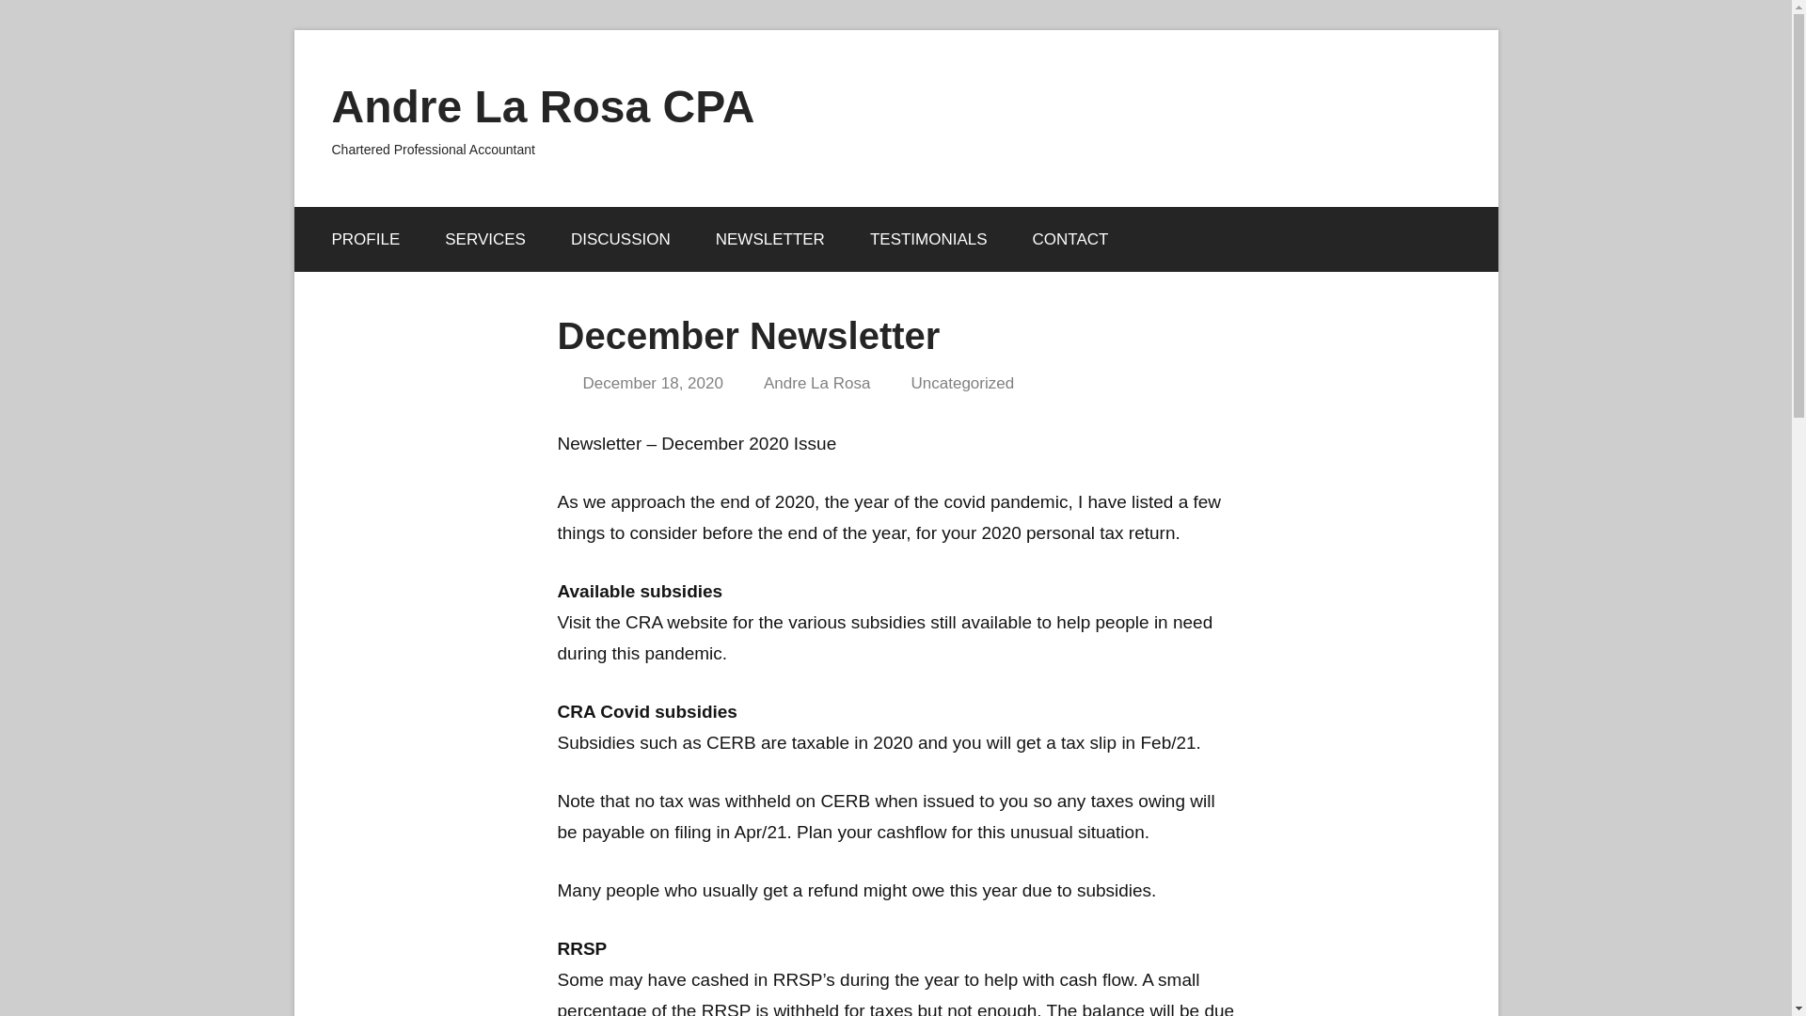 This screenshot has height=1016, width=1806. I want to click on CONTACT, so click(1070, 240).